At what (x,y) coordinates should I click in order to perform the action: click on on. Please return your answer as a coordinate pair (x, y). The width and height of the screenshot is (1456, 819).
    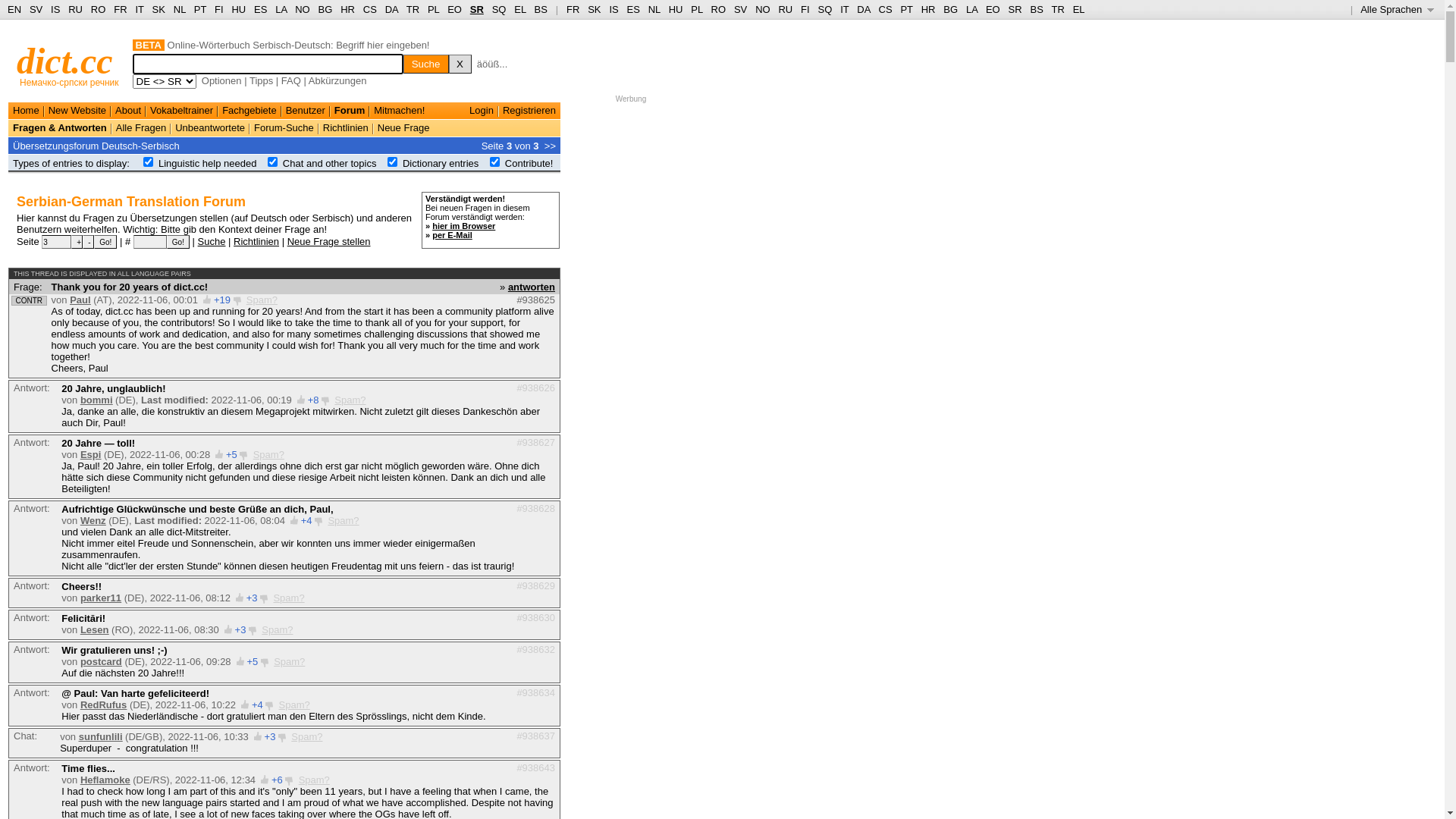
    Looking at the image, I should click on (494, 162).